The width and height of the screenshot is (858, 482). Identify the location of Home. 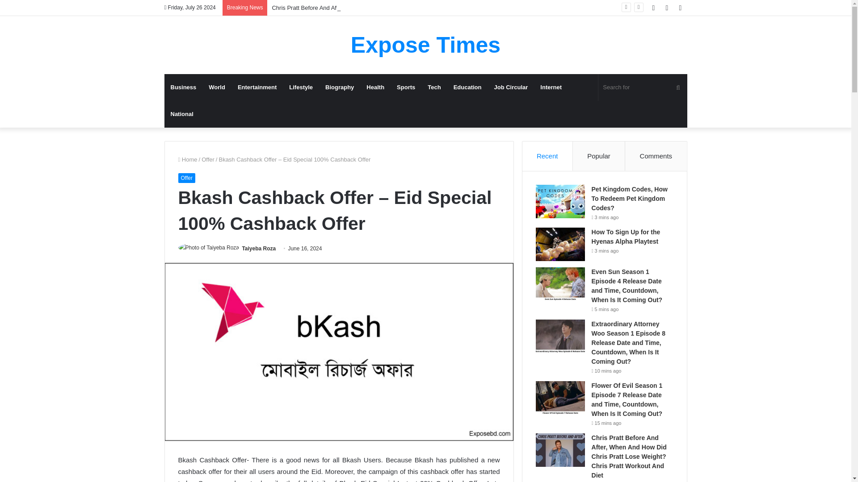
(187, 159).